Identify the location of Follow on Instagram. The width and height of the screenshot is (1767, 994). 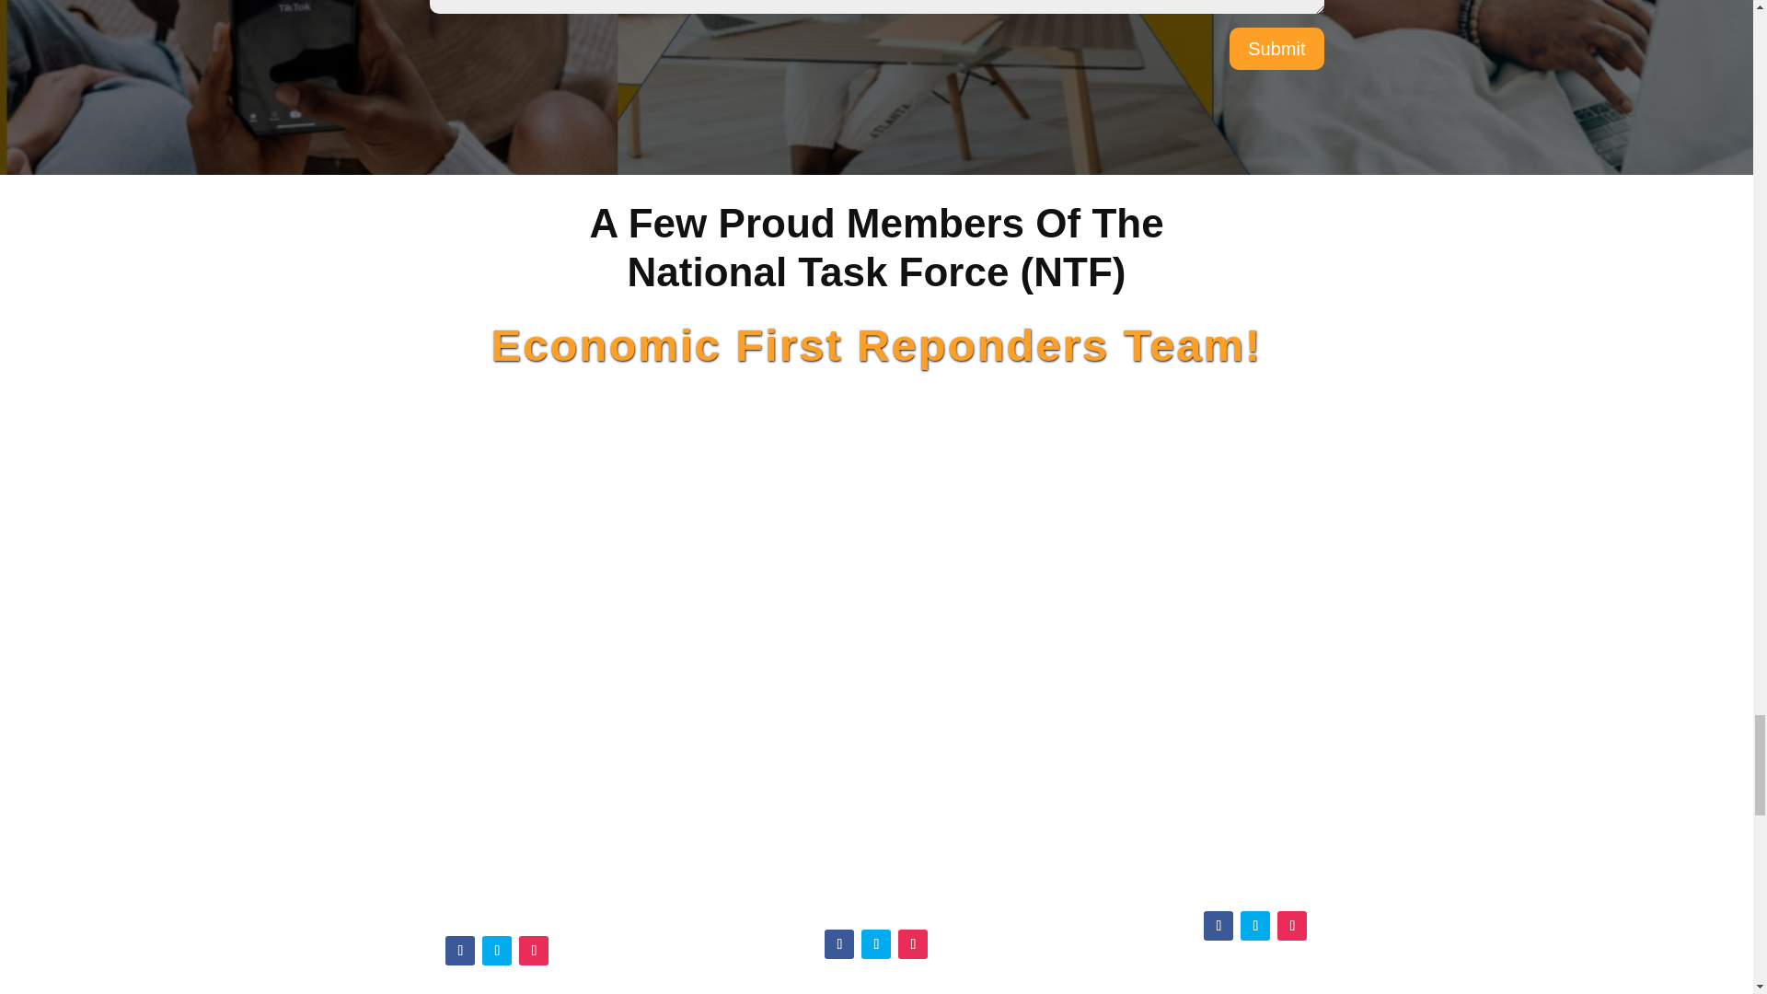
(913, 944).